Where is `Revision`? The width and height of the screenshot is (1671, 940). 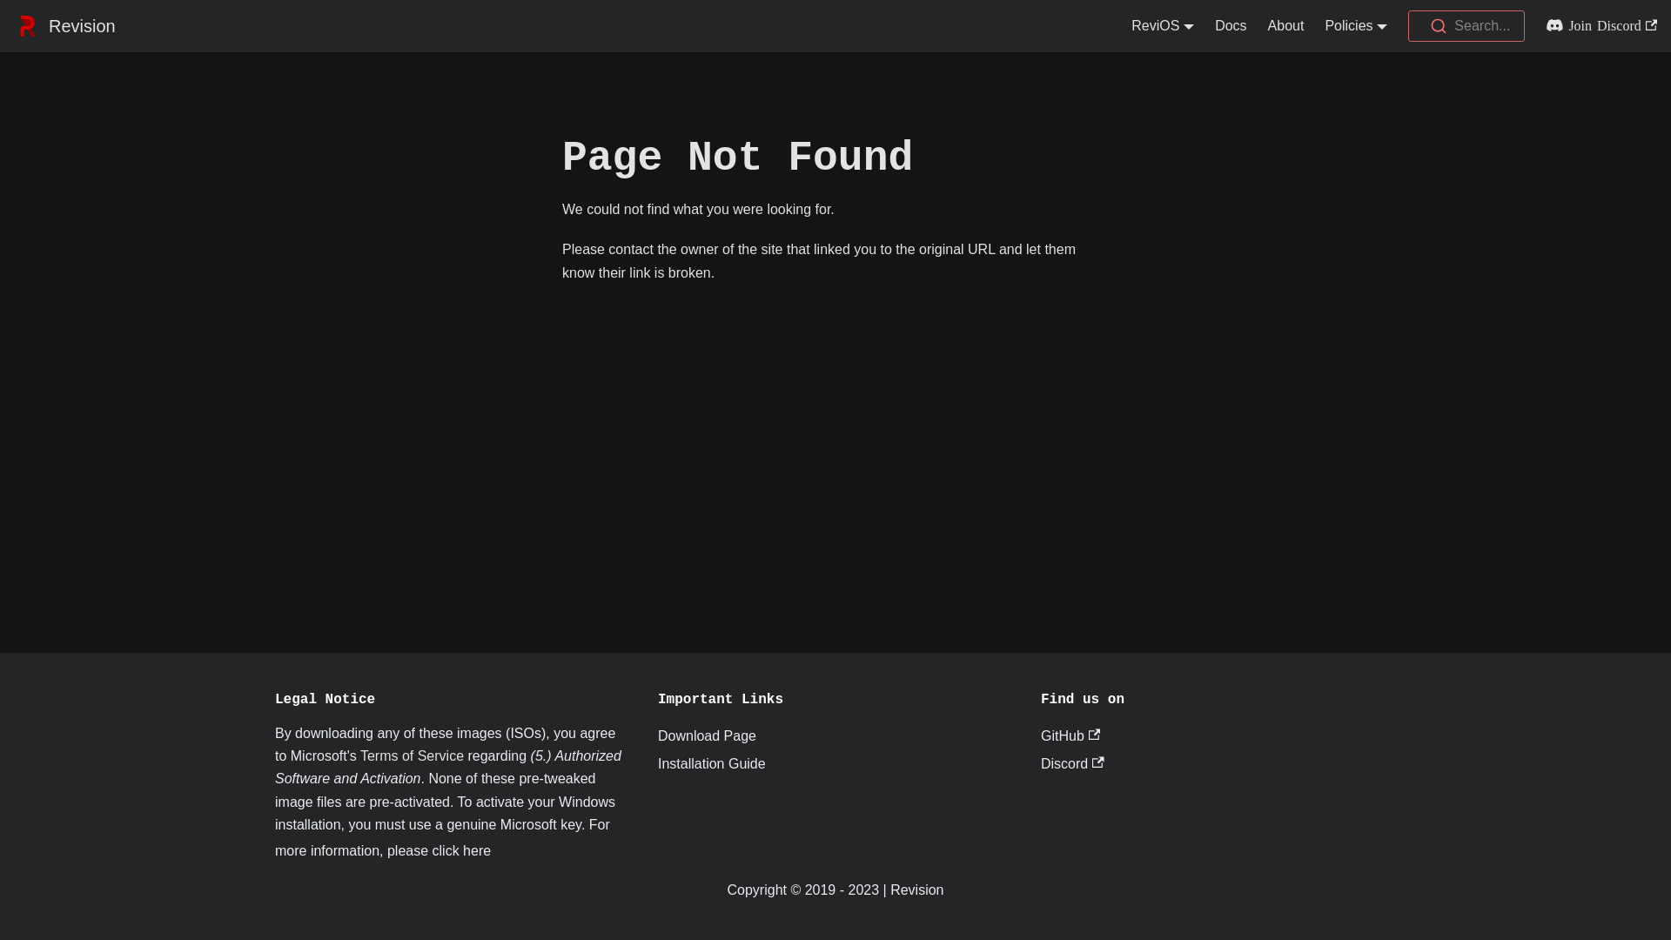 Revision is located at coordinates (64, 26).